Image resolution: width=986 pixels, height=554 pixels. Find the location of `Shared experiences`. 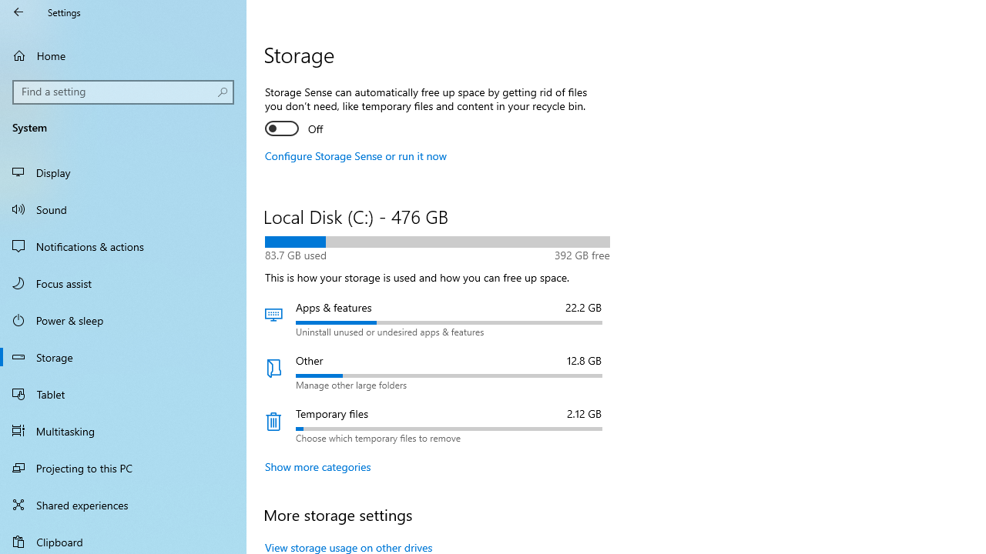

Shared experiences is located at coordinates (123, 505).